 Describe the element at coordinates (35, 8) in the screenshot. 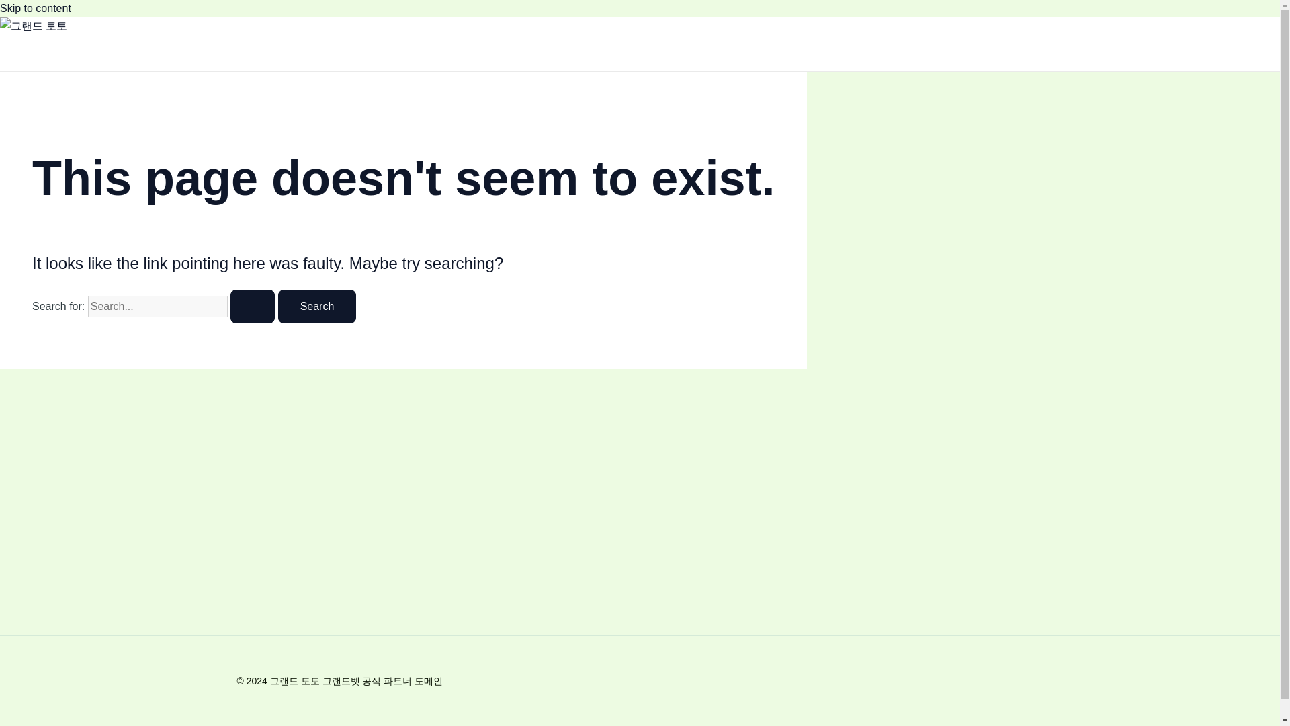

I see `Skip to content` at that location.